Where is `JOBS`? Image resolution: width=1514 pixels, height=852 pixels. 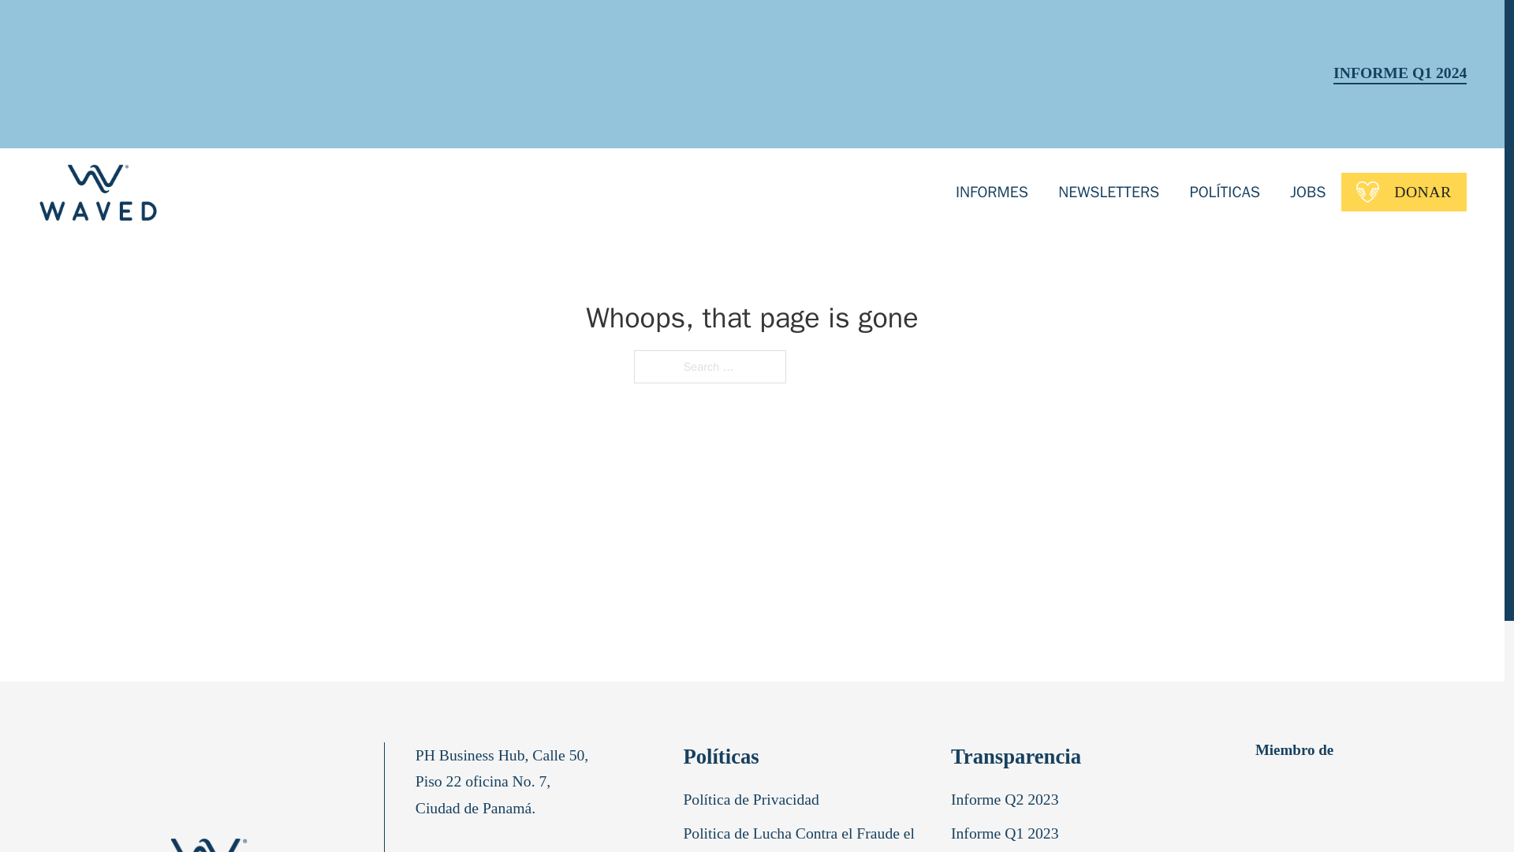 JOBS is located at coordinates (1307, 192).